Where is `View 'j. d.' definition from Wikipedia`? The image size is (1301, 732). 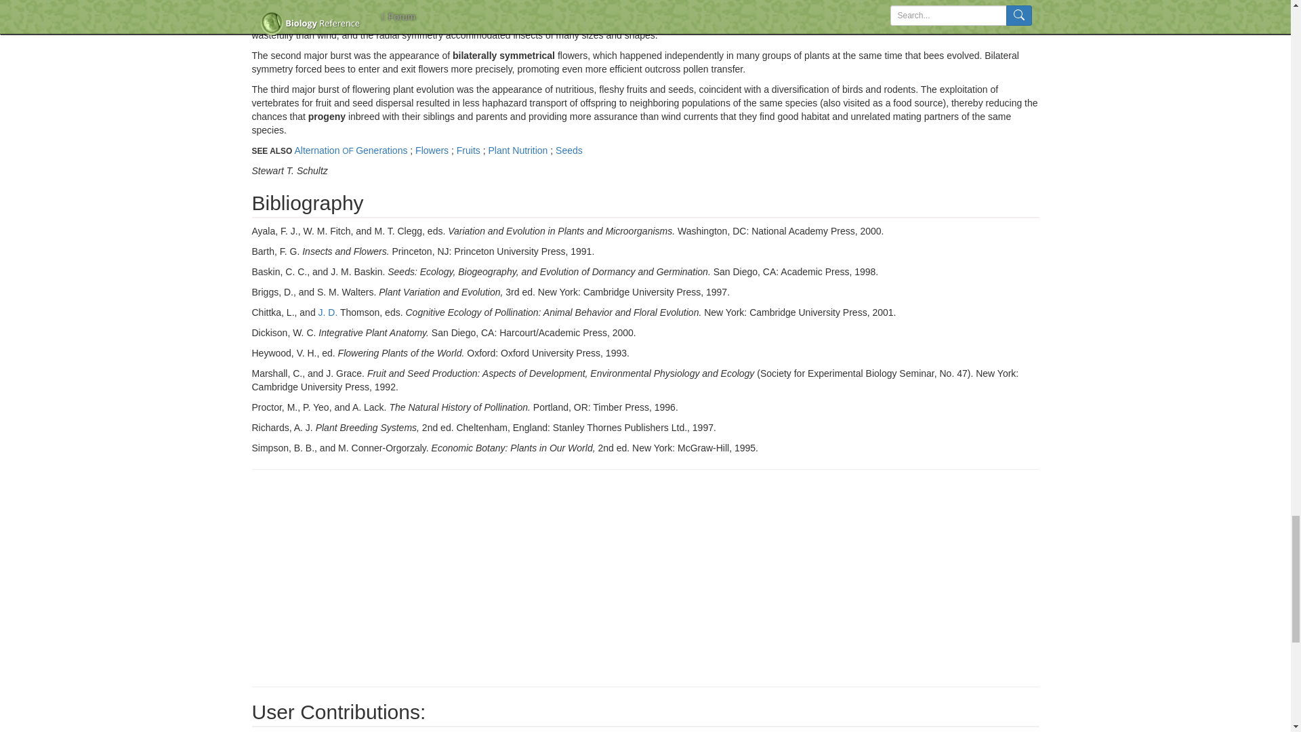 View 'j. d.' definition from Wikipedia is located at coordinates (328, 312).